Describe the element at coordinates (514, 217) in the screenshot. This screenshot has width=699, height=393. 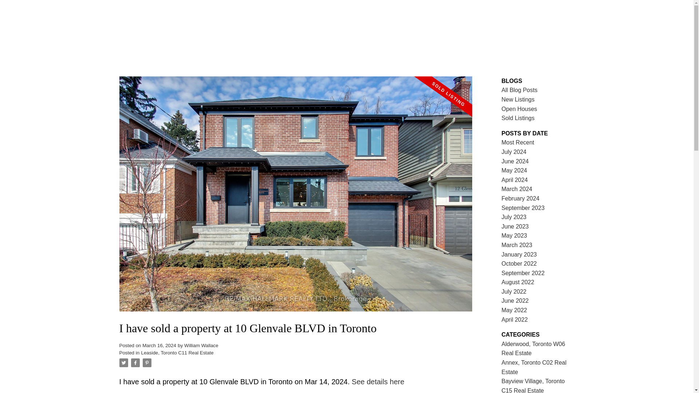
I see `July 2023` at that location.